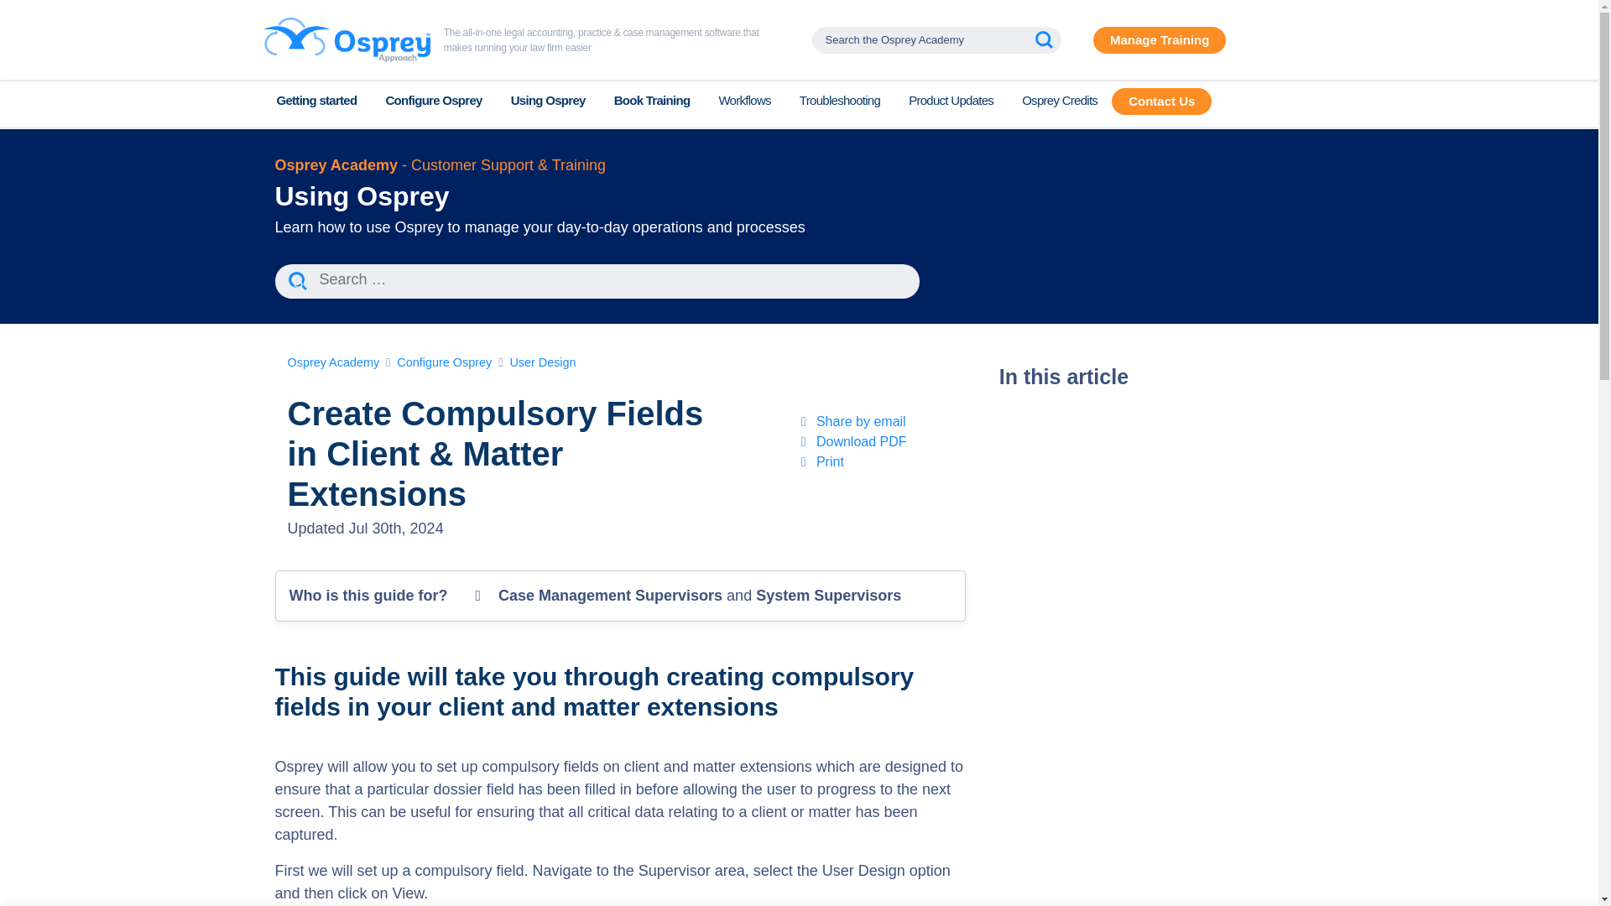 Image resolution: width=1611 pixels, height=906 pixels. What do you see at coordinates (302, 283) in the screenshot?
I see `Search` at bounding box center [302, 283].